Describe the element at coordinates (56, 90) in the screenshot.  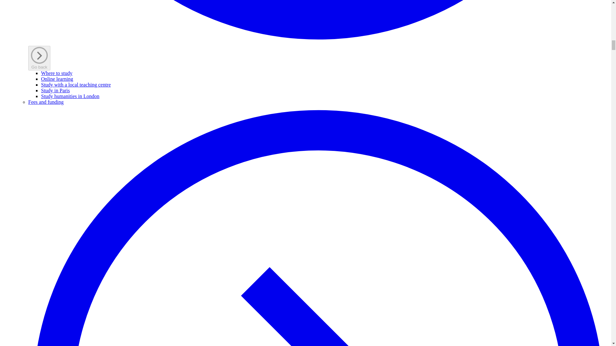
I see `Study in Paris` at that location.